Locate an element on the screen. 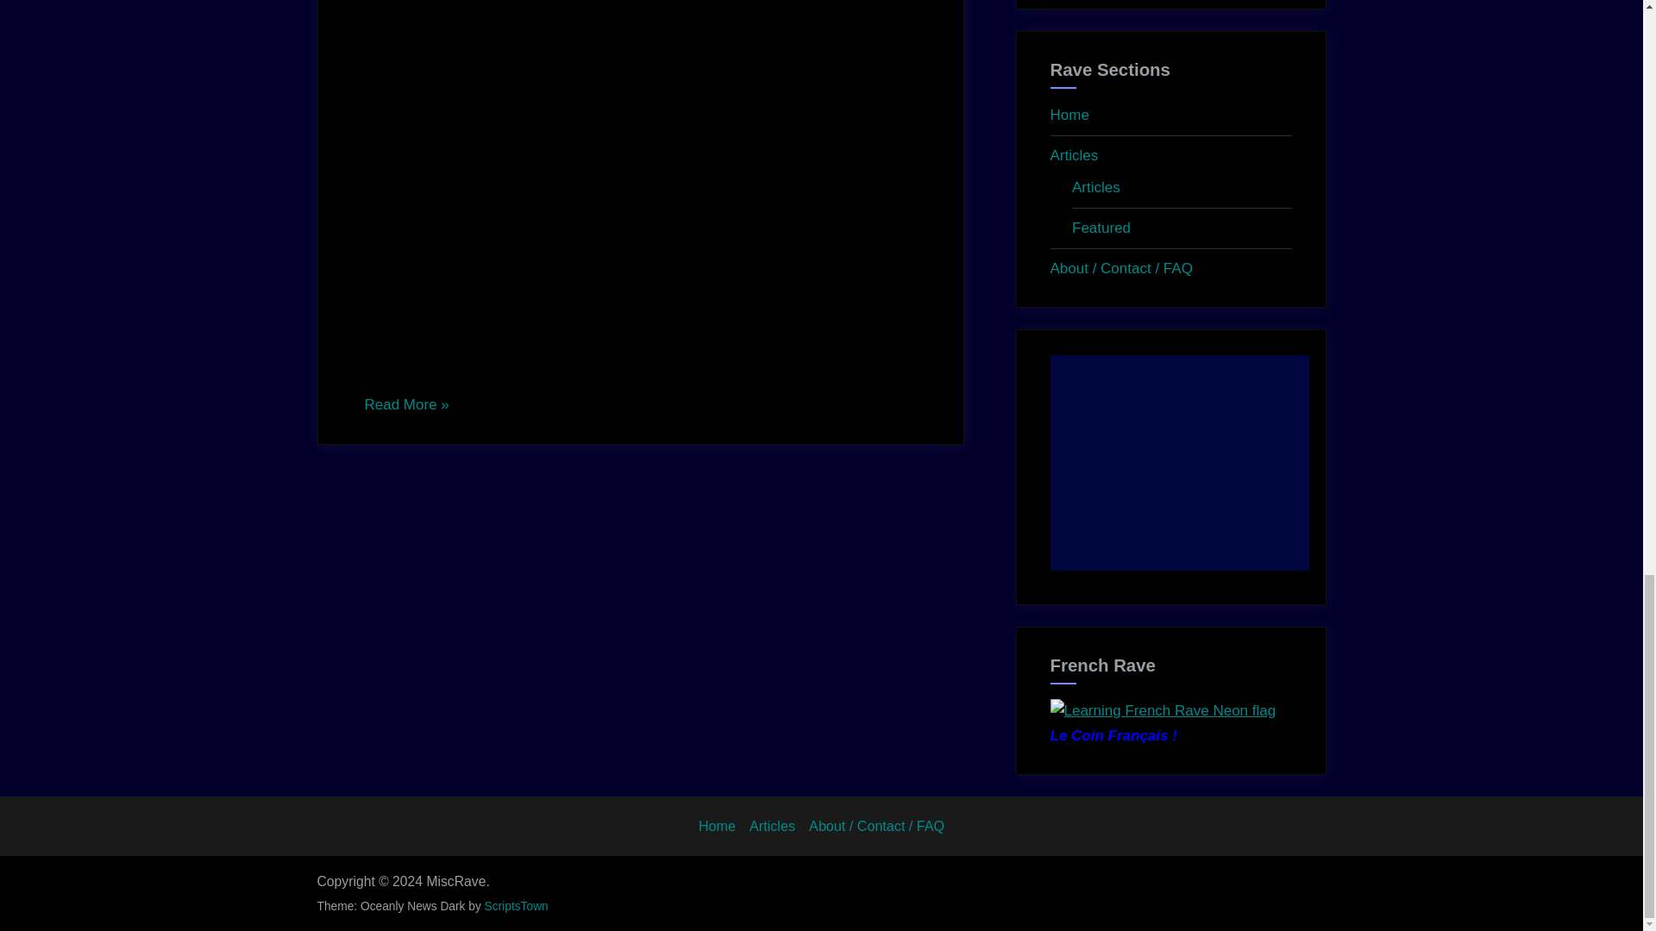 This screenshot has width=1656, height=931. Home is located at coordinates (717, 826).